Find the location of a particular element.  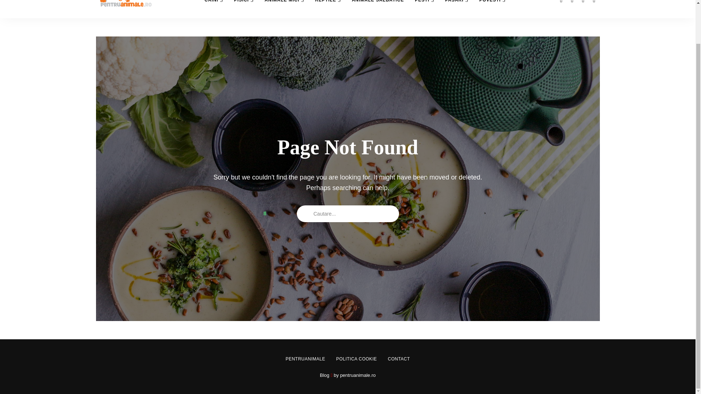

PESTI is located at coordinates (424, 9).